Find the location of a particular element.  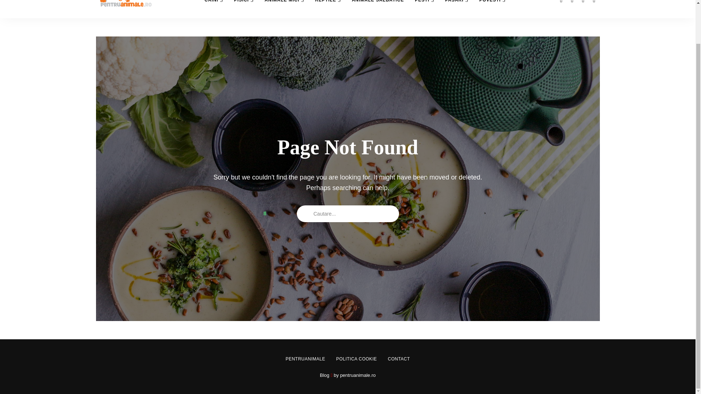

PESTI is located at coordinates (424, 9).